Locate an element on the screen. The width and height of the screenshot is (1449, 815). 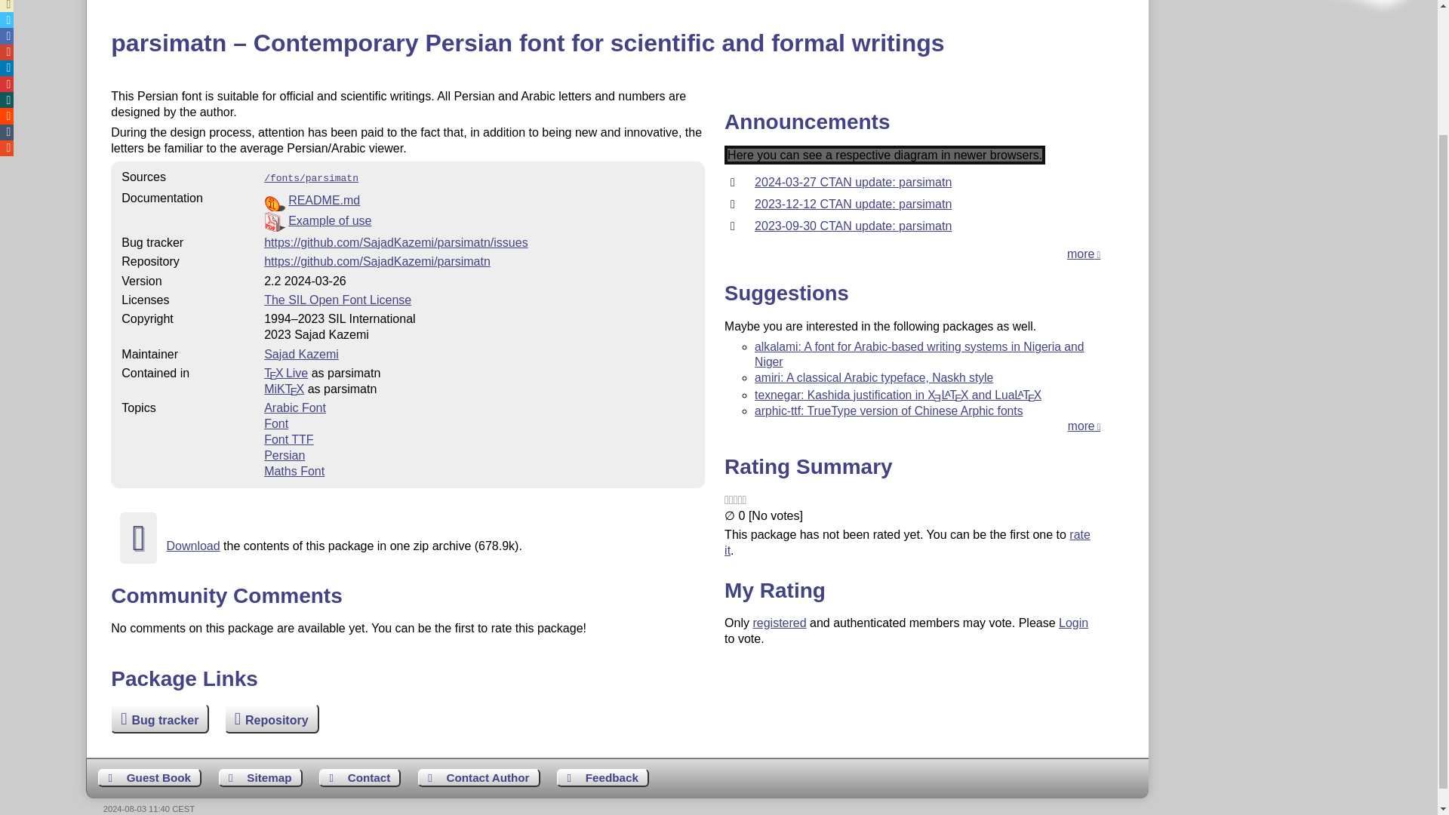
Show the structure of this site is located at coordinates (260, 778).